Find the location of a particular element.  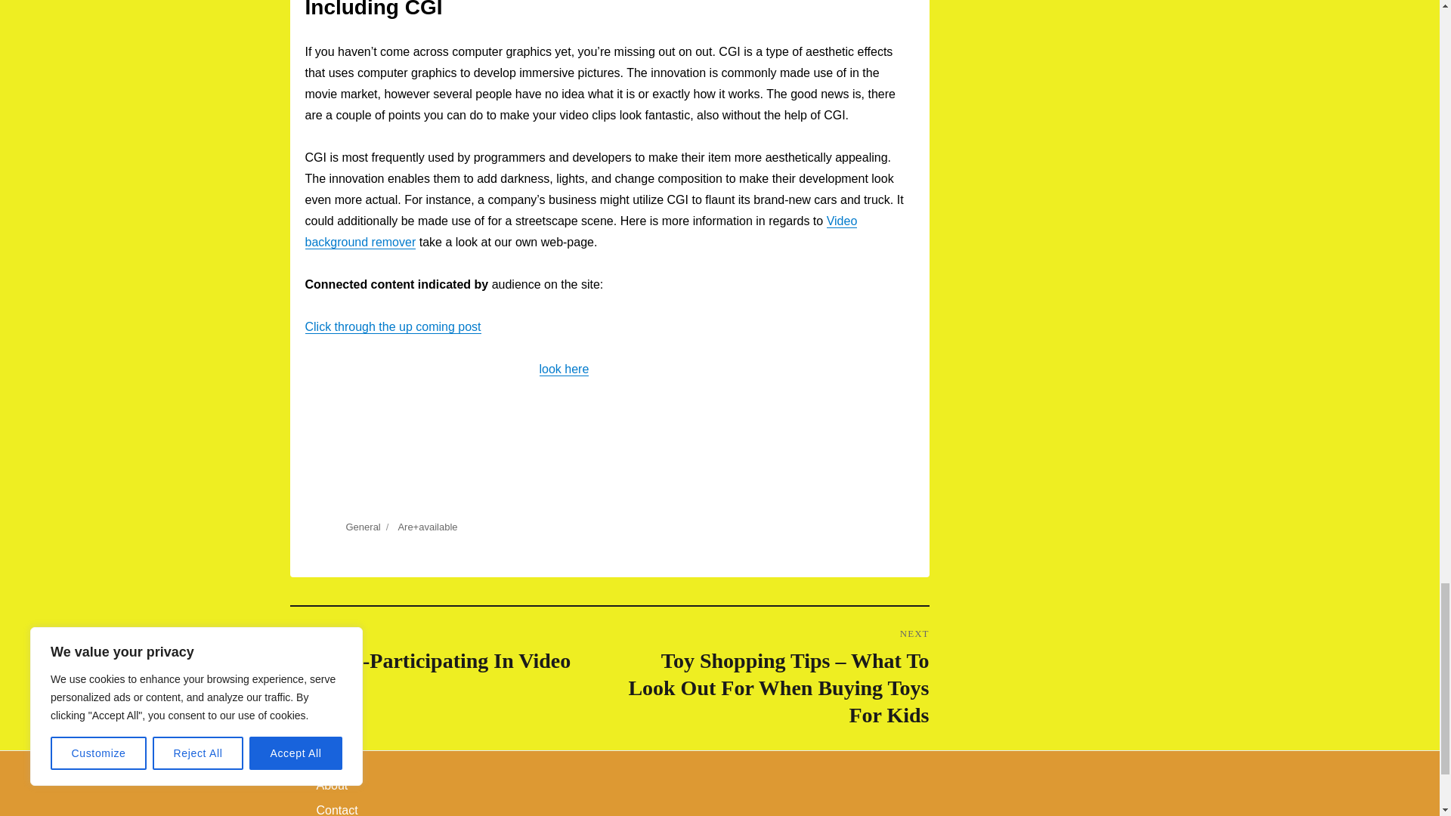

Click through the up coming post is located at coordinates (393, 326).